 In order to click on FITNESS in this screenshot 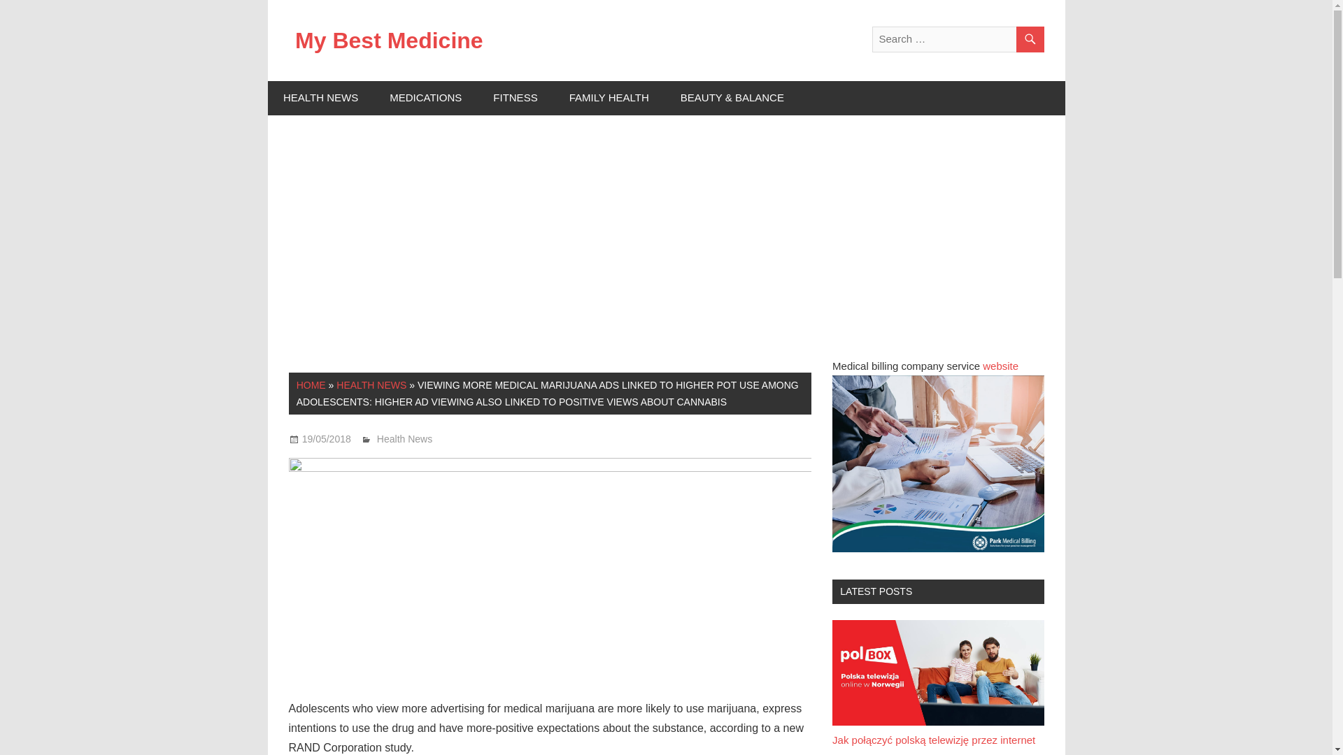, I will do `click(516, 98)`.